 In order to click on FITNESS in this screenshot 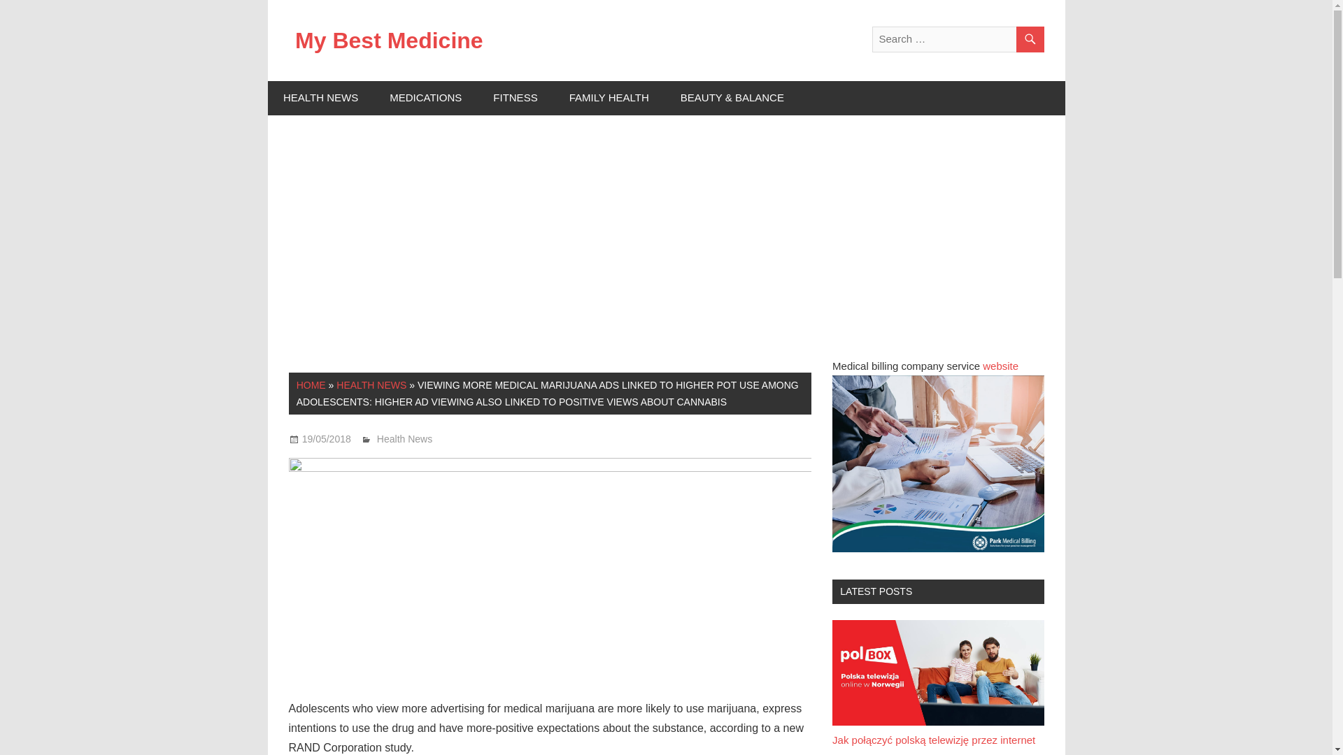, I will do `click(516, 98)`.